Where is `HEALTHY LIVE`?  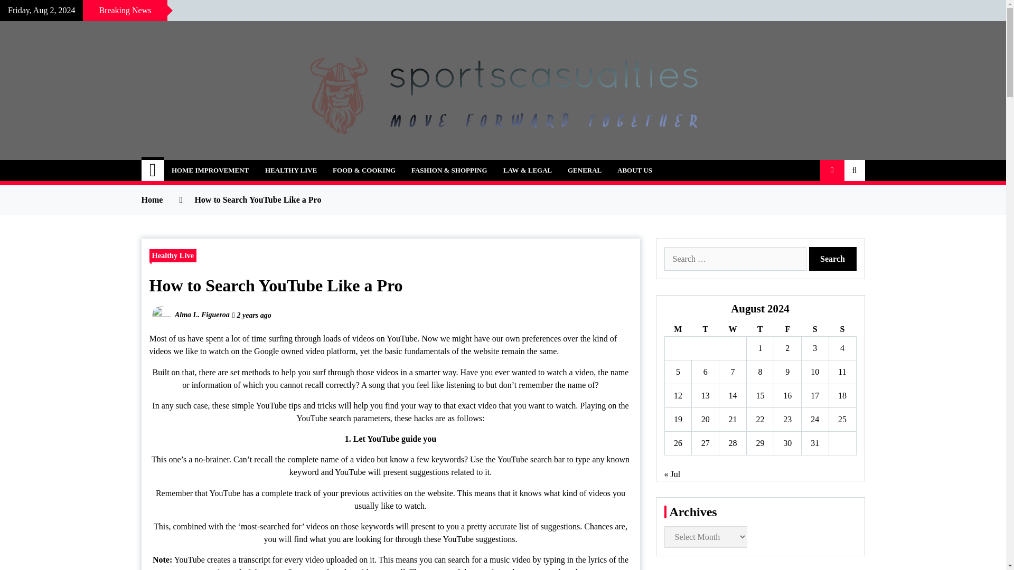 HEALTHY LIVE is located at coordinates (290, 170).